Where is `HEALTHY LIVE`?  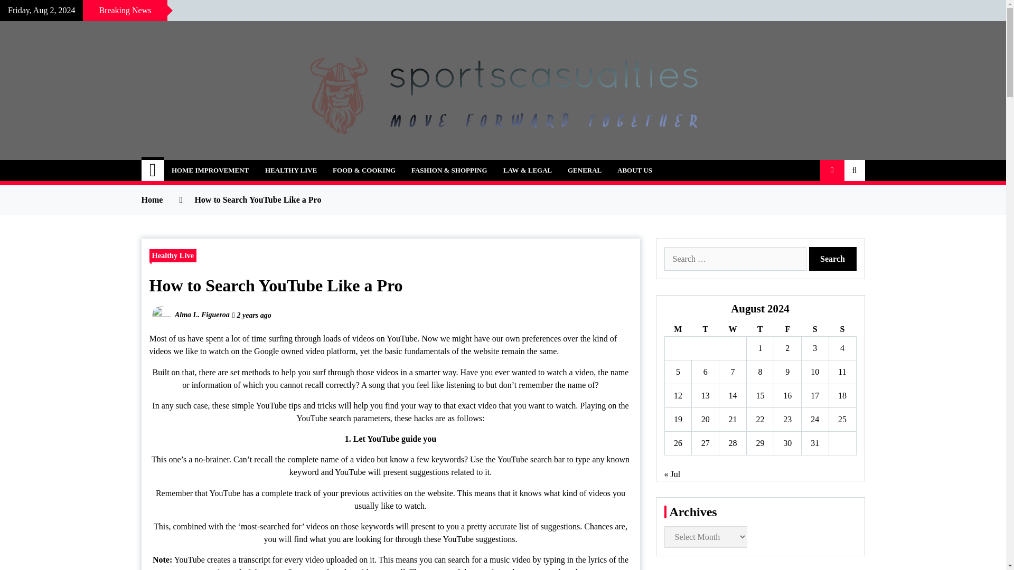 HEALTHY LIVE is located at coordinates (290, 170).